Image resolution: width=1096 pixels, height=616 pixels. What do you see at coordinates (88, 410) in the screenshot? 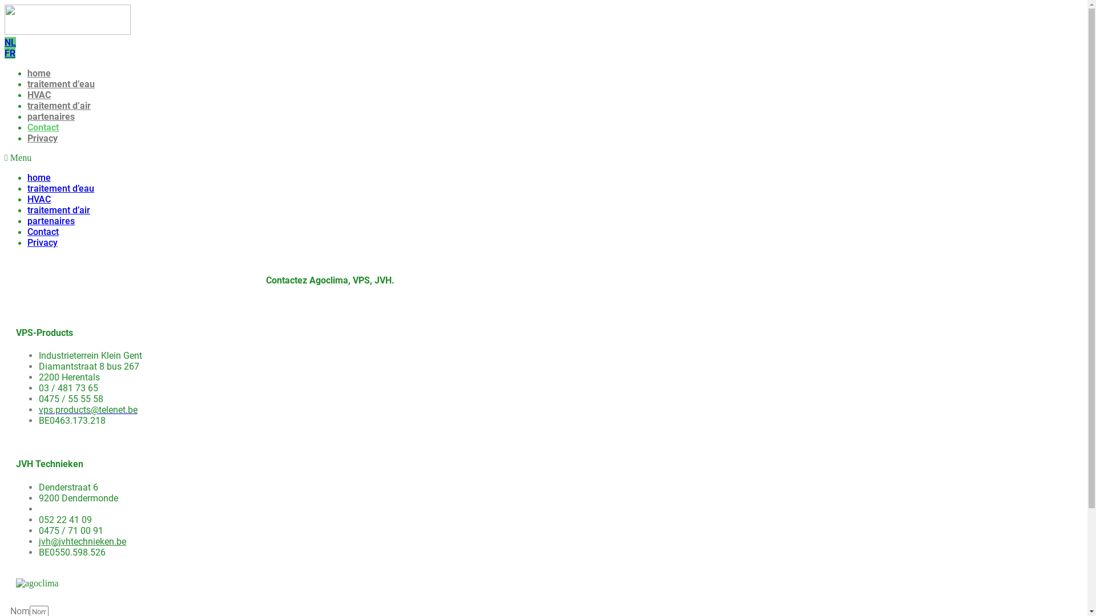
I see `vps.products@telenet.be` at bounding box center [88, 410].